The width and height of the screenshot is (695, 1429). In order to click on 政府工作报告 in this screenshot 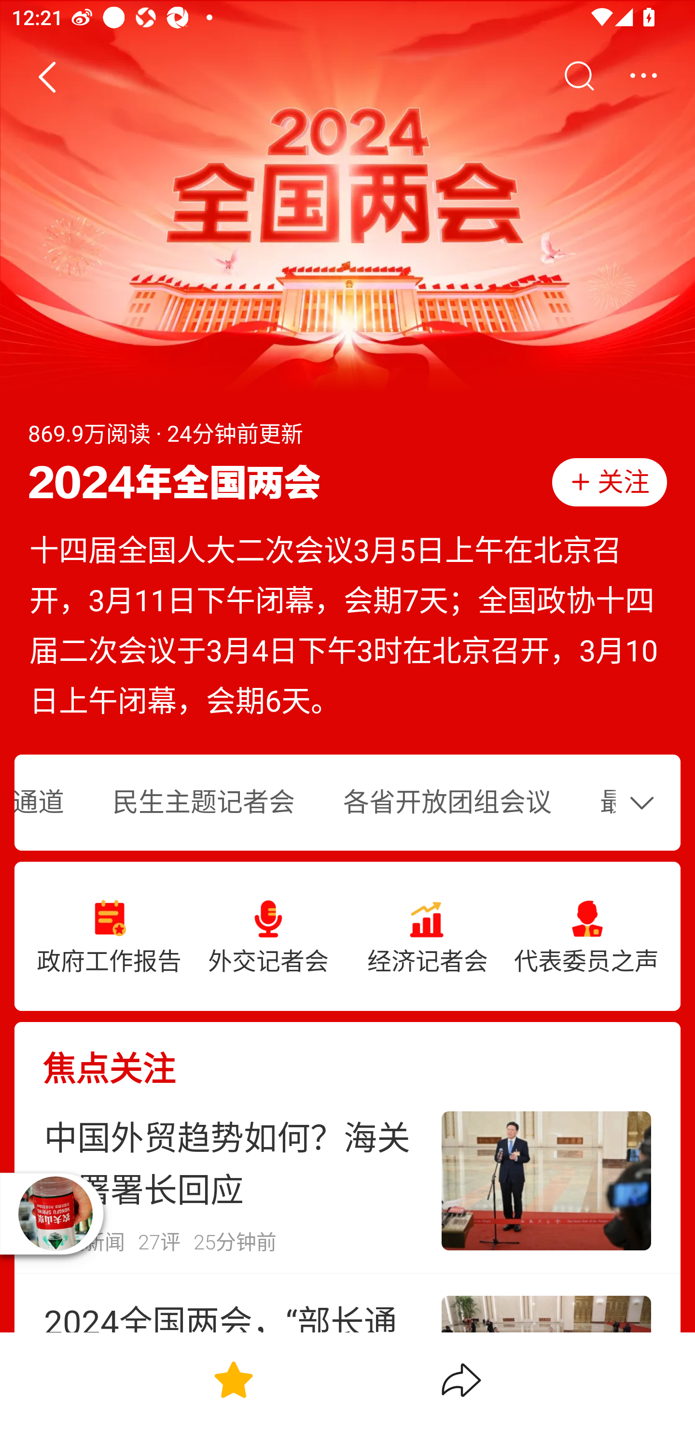, I will do `click(109, 937)`.